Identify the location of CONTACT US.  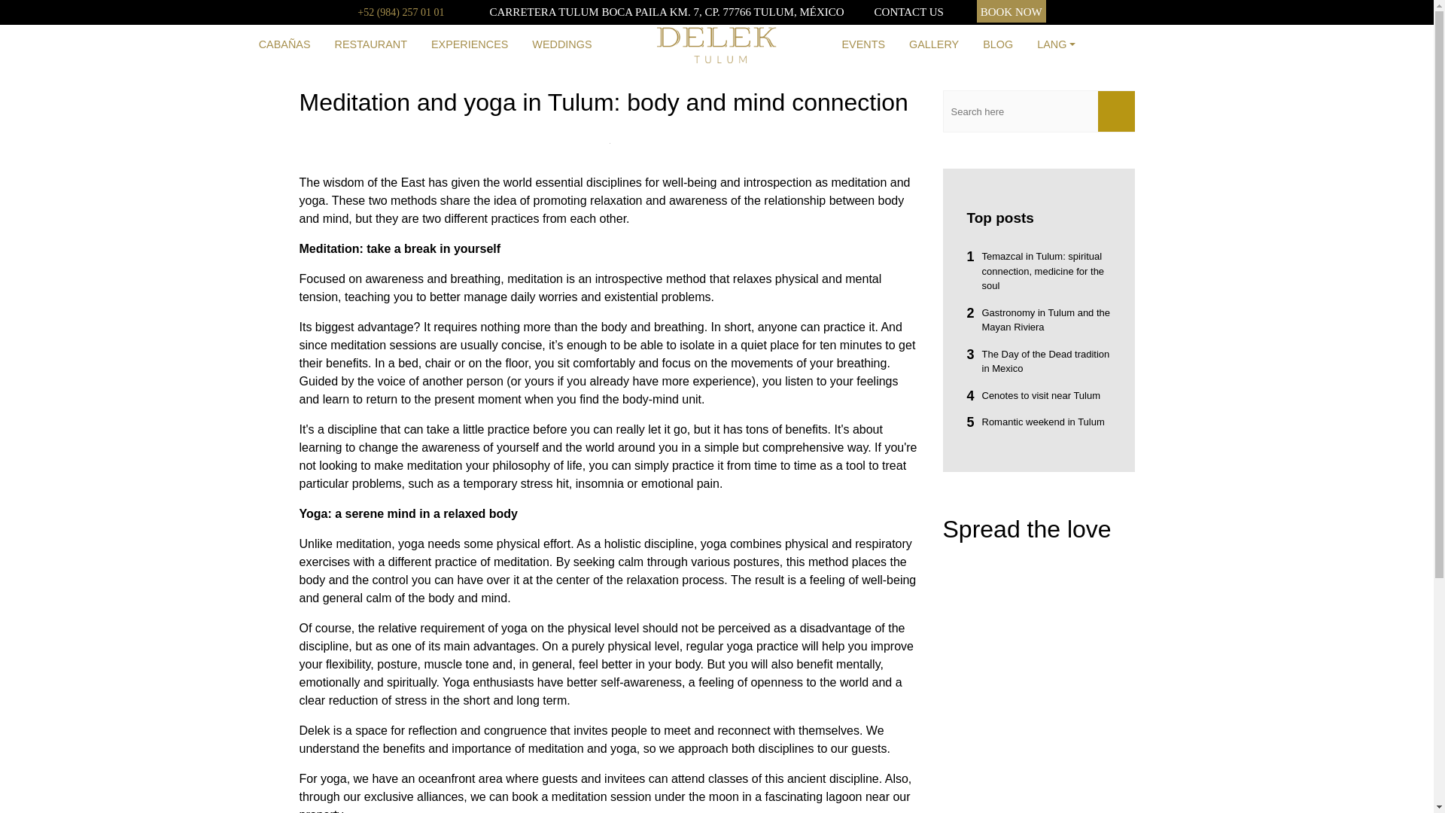
(908, 11).